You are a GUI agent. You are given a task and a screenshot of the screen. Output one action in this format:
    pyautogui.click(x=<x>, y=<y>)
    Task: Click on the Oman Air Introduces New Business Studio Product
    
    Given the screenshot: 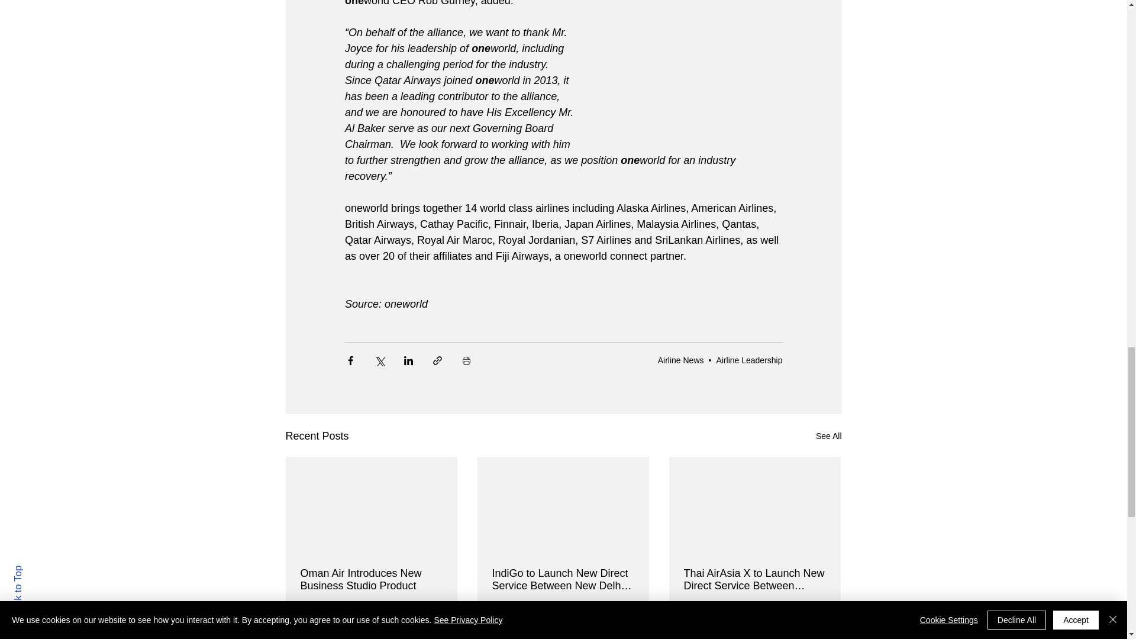 What is the action you would take?
    pyautogui.click(x=372, y=580)
    